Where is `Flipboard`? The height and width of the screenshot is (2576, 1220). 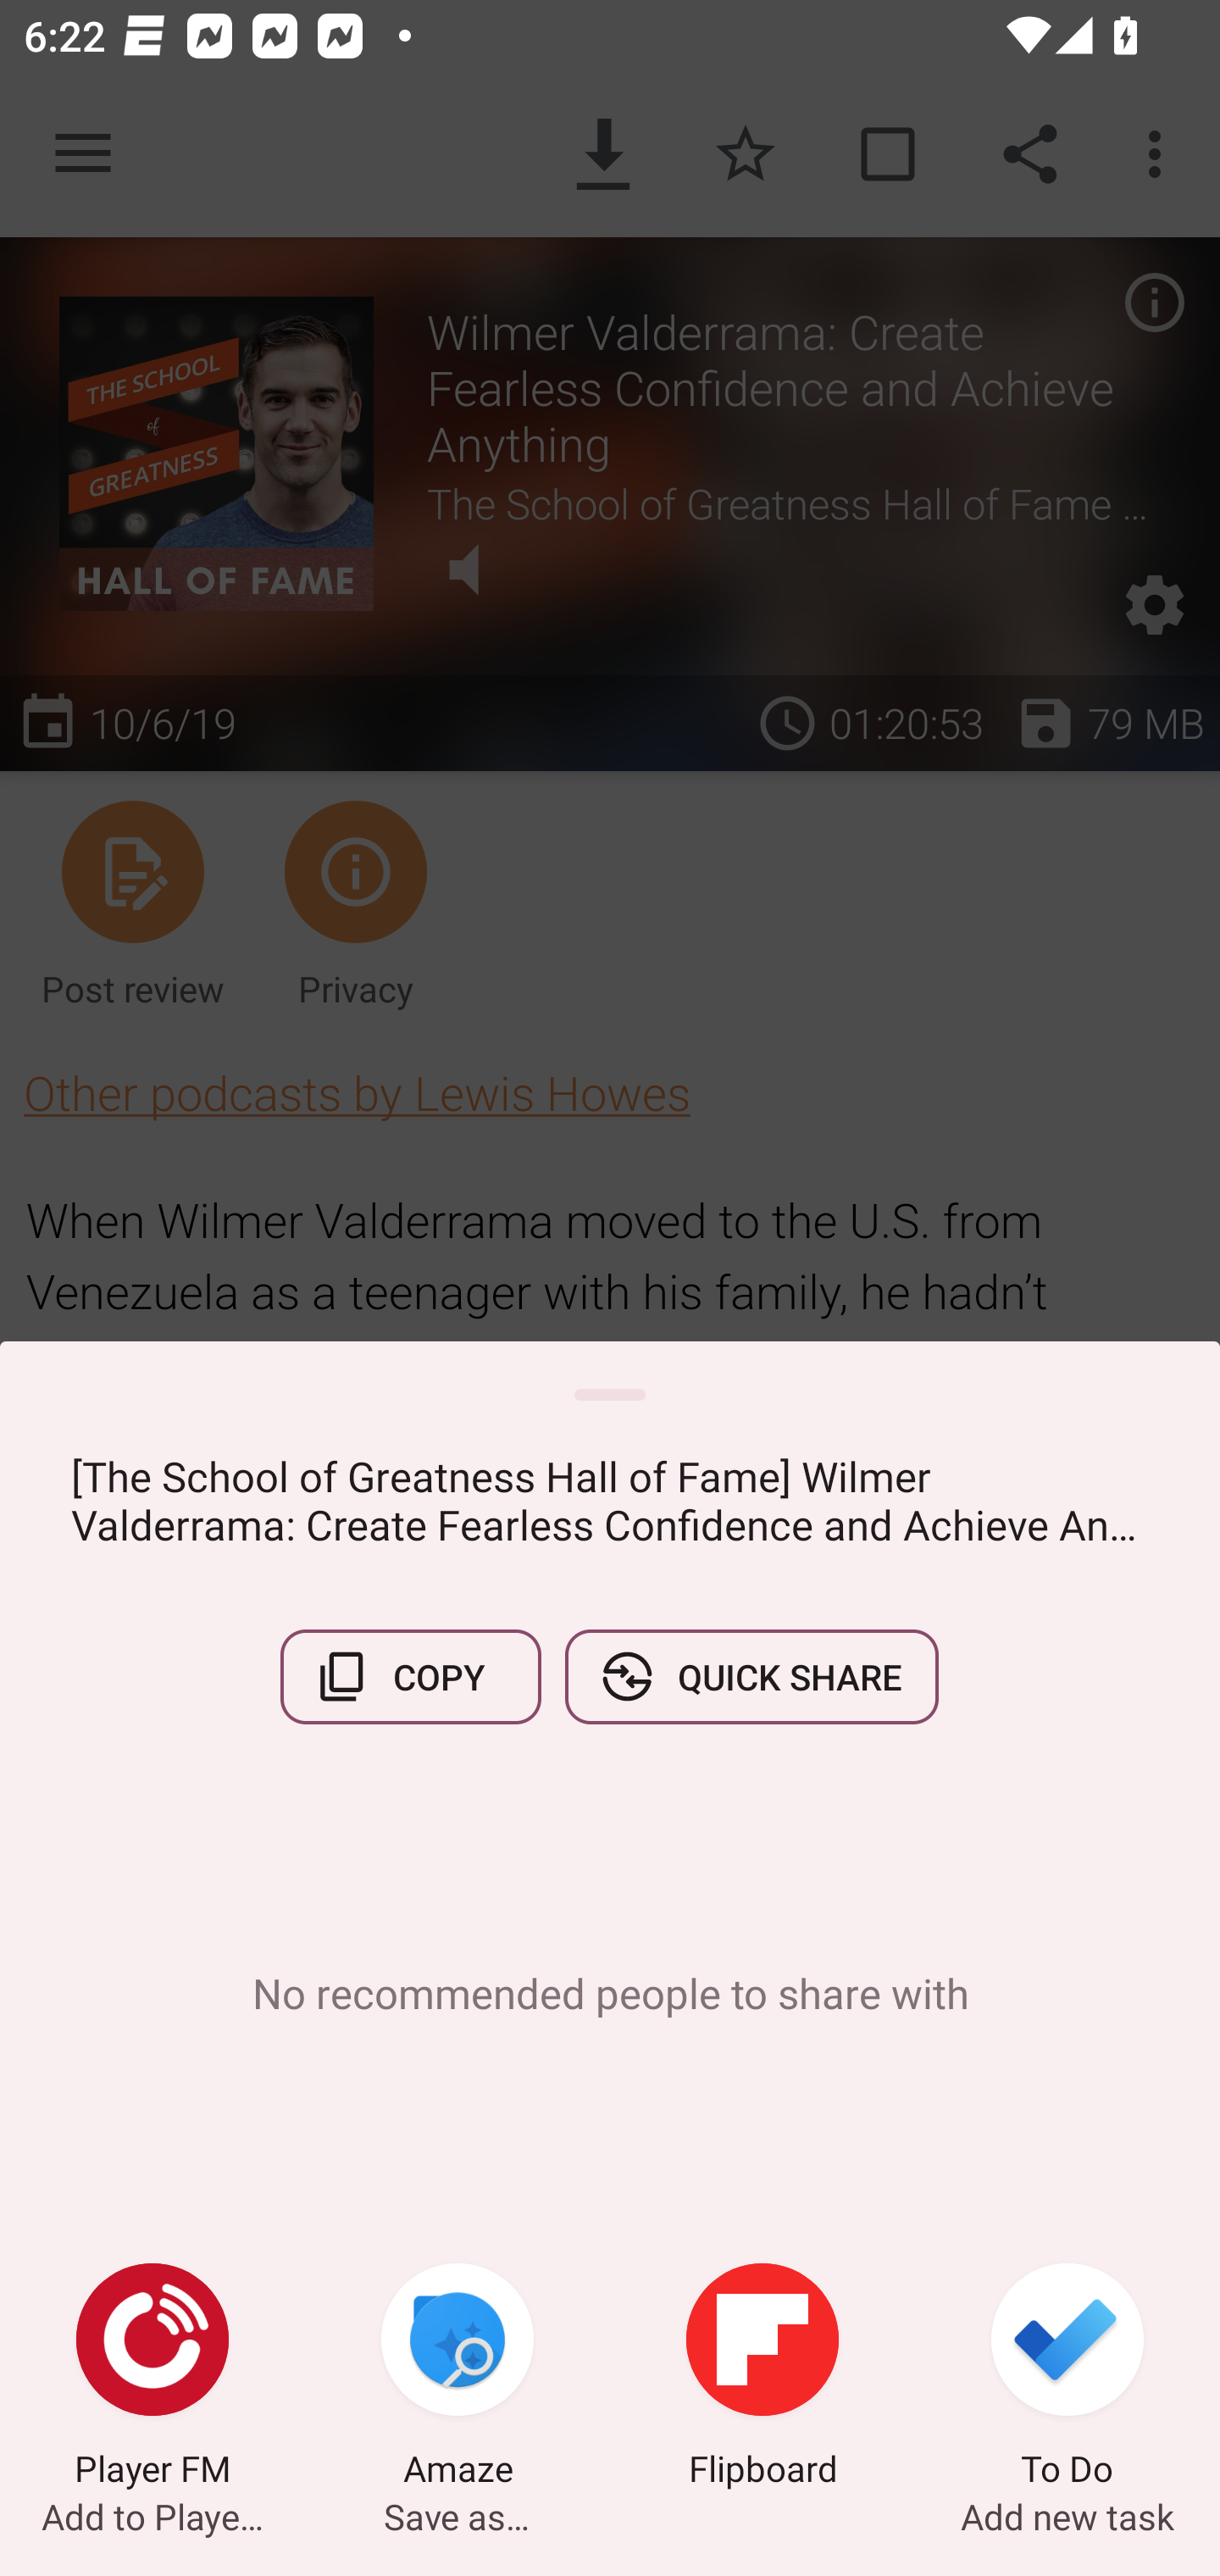
Flipboard is located at coordinates (762, 2379).